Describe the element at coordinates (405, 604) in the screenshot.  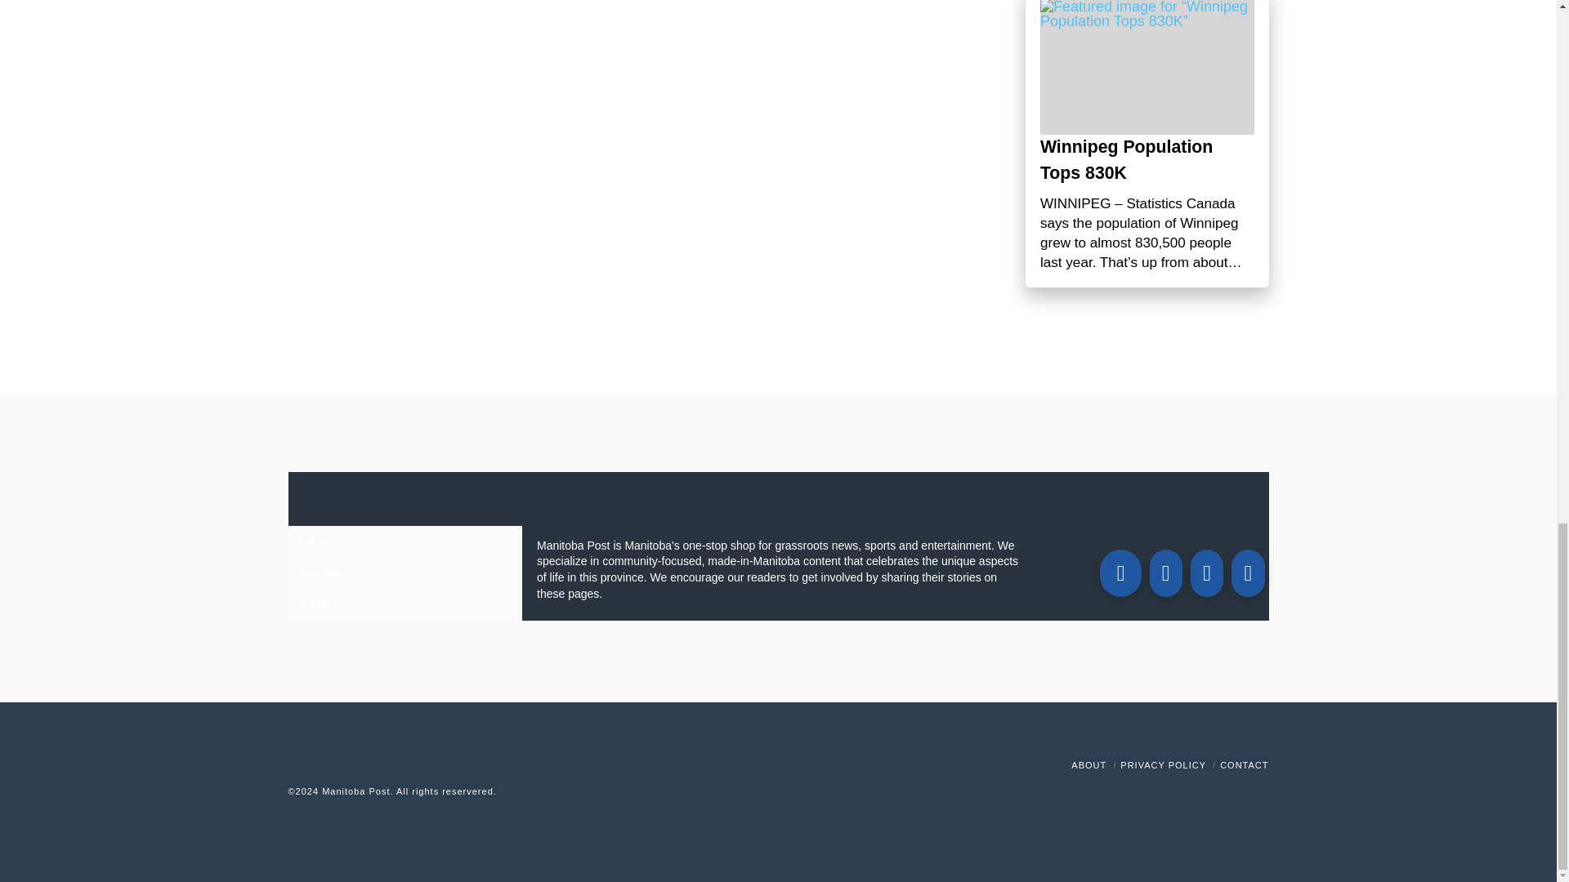
I see `Sports` at that location.